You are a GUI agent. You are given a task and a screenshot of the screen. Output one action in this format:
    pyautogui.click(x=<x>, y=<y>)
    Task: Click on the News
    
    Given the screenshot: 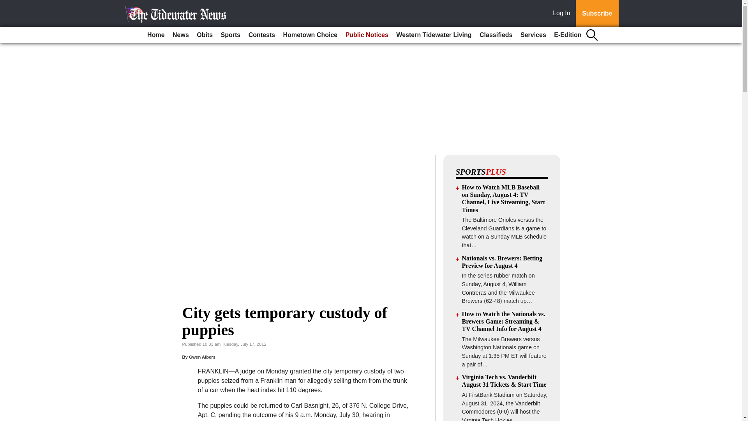 What is the action you would take?
    pyautogui.click(x=181, y=35)
    